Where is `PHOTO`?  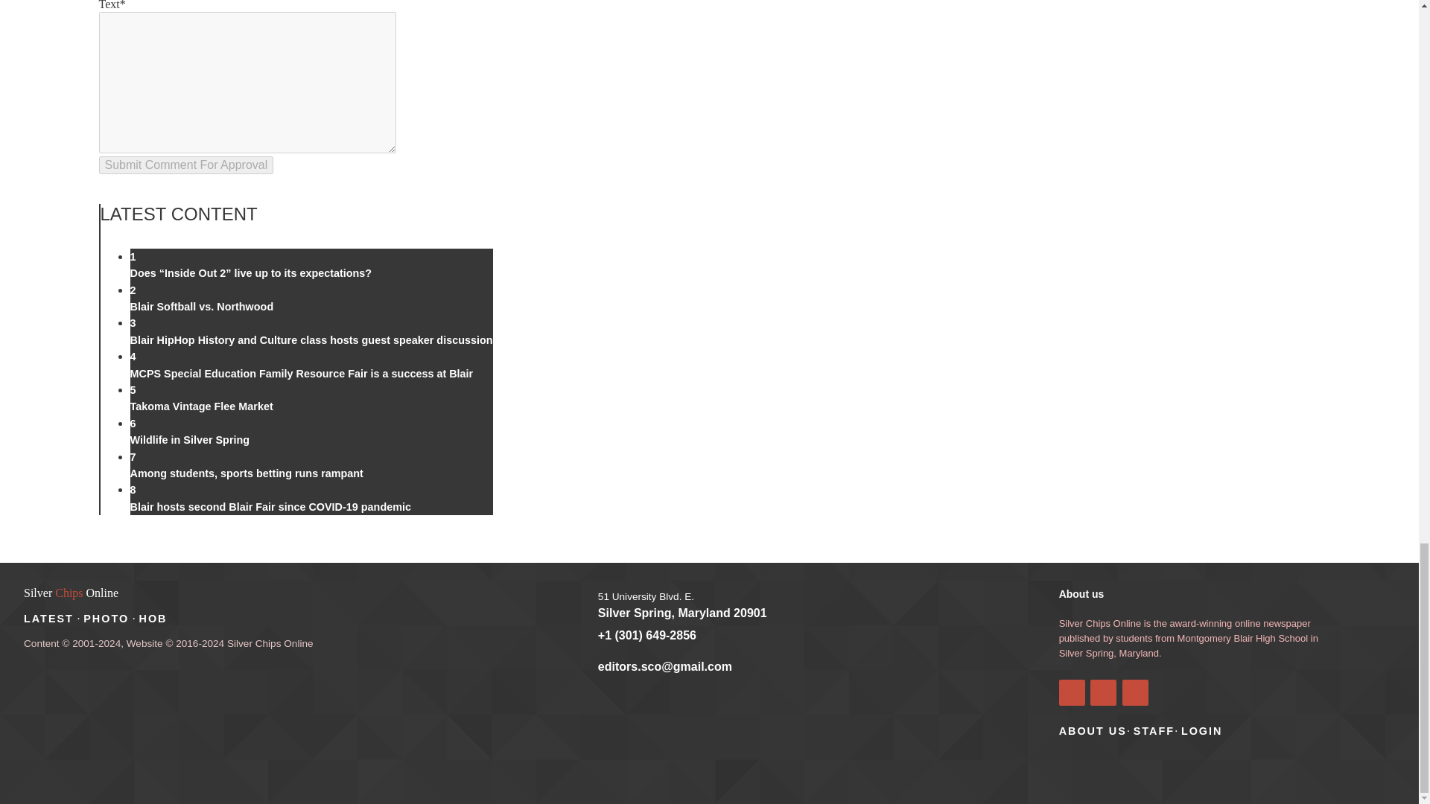
PHOTO is located at coordinates (106, 618).